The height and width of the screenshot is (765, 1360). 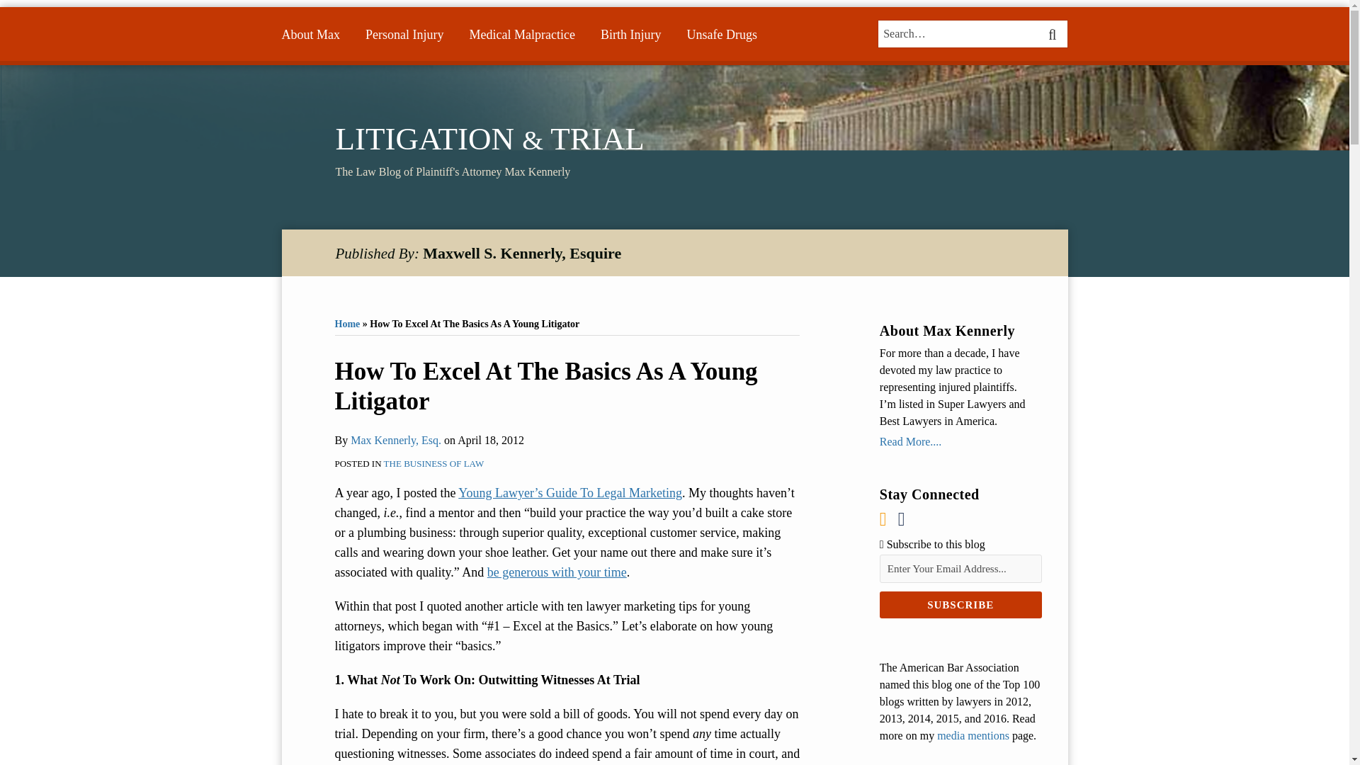 I want to click on THE BUSINESS OF LAW, so click(x=433, y=463).